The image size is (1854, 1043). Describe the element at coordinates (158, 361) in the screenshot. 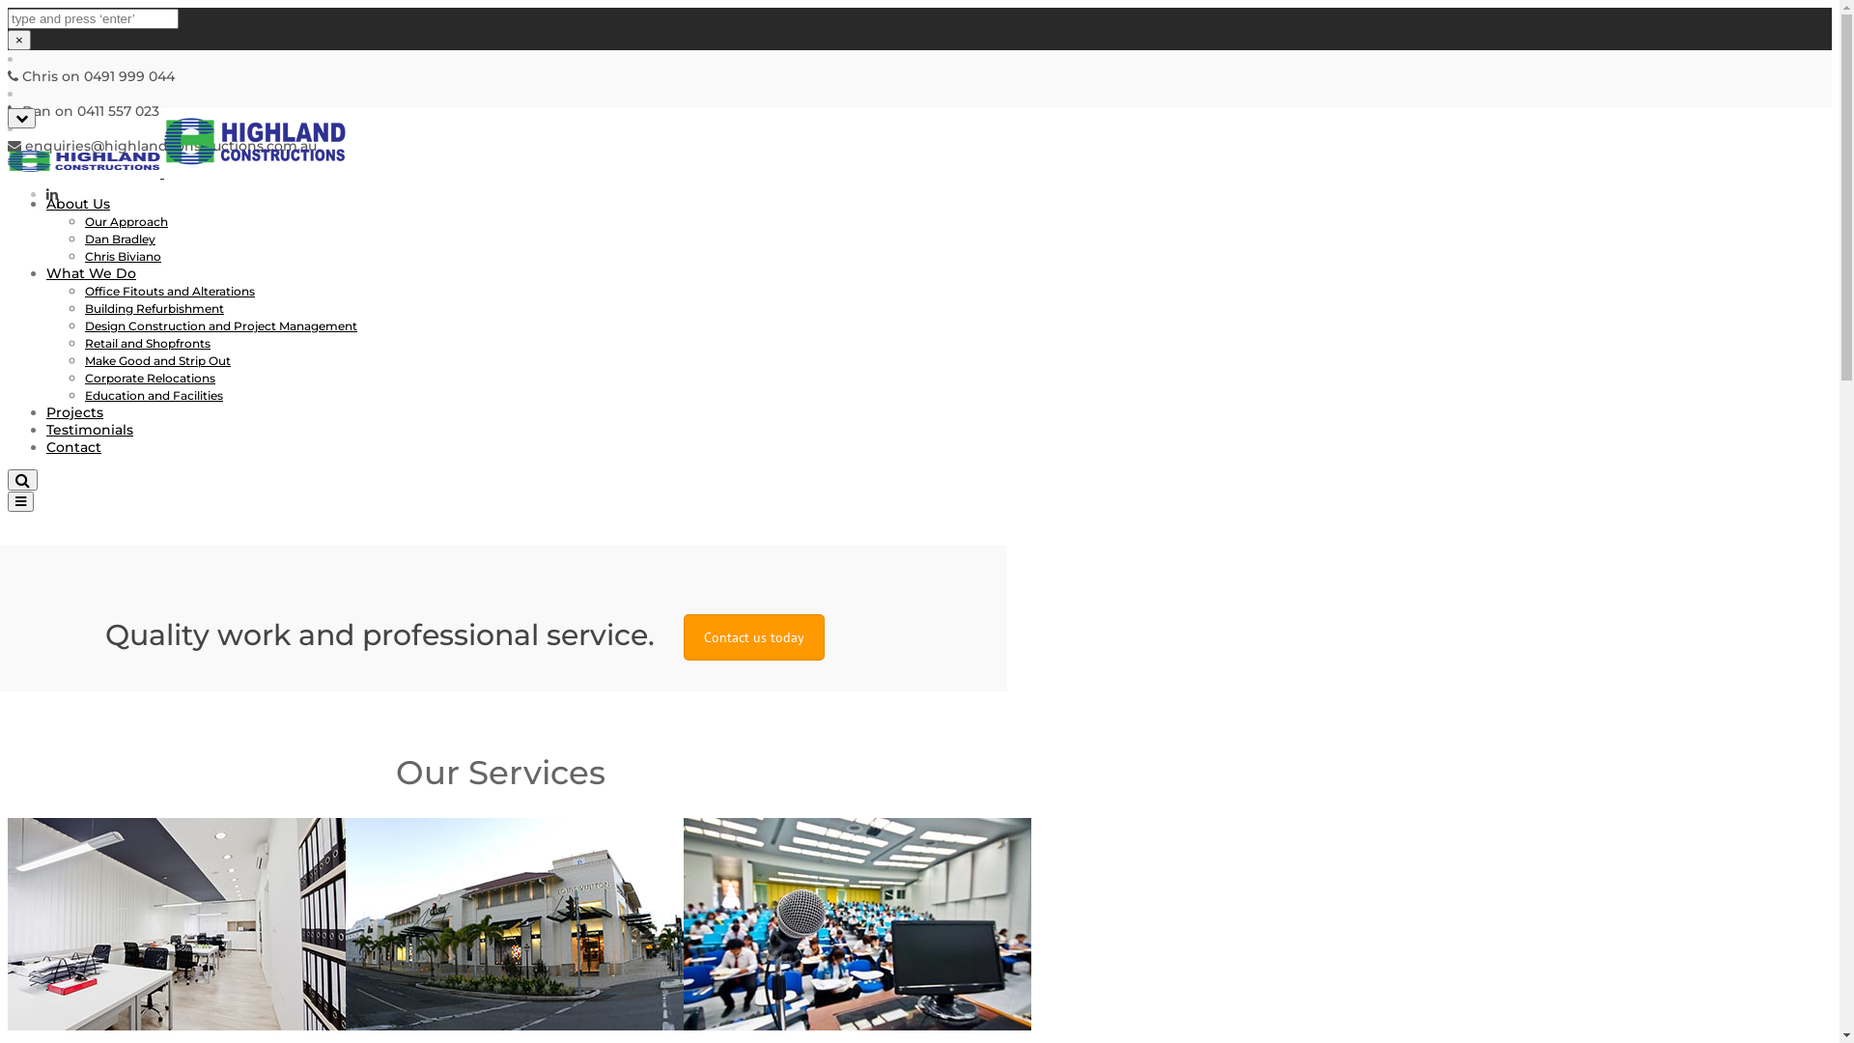

I see `Make Good and Strip Out` at that location.